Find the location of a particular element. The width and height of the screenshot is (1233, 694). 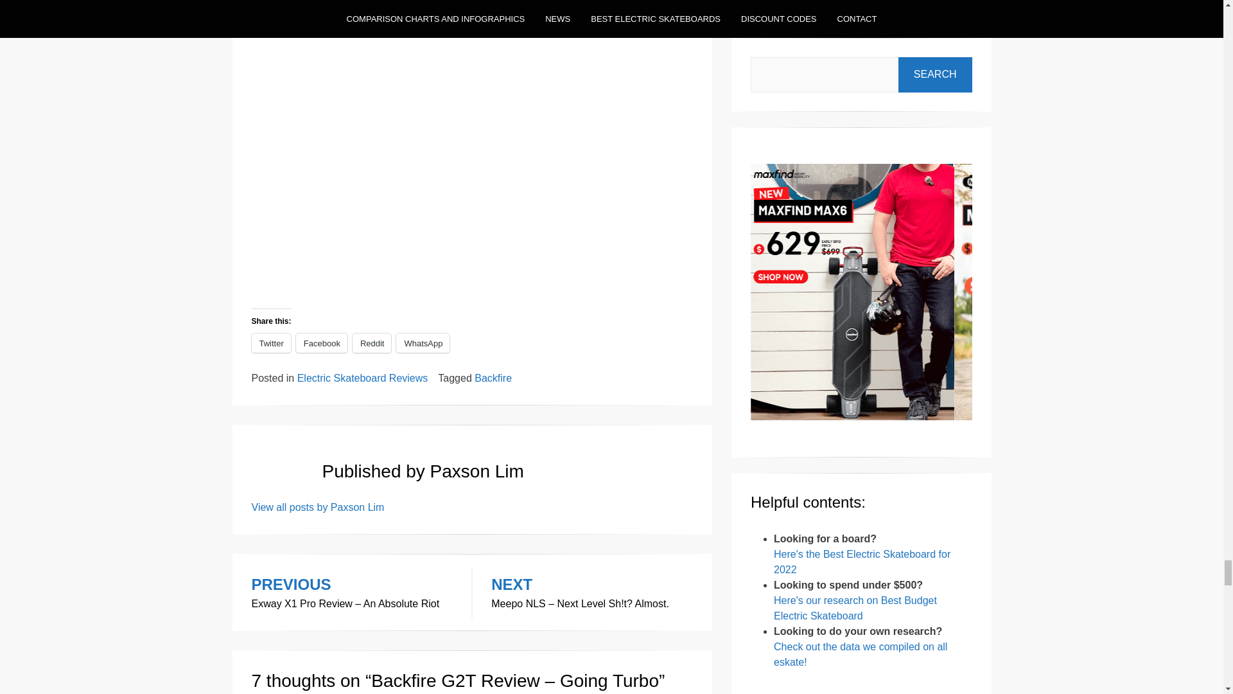

Click to share on Facebook is located at coordinates (321, 343).